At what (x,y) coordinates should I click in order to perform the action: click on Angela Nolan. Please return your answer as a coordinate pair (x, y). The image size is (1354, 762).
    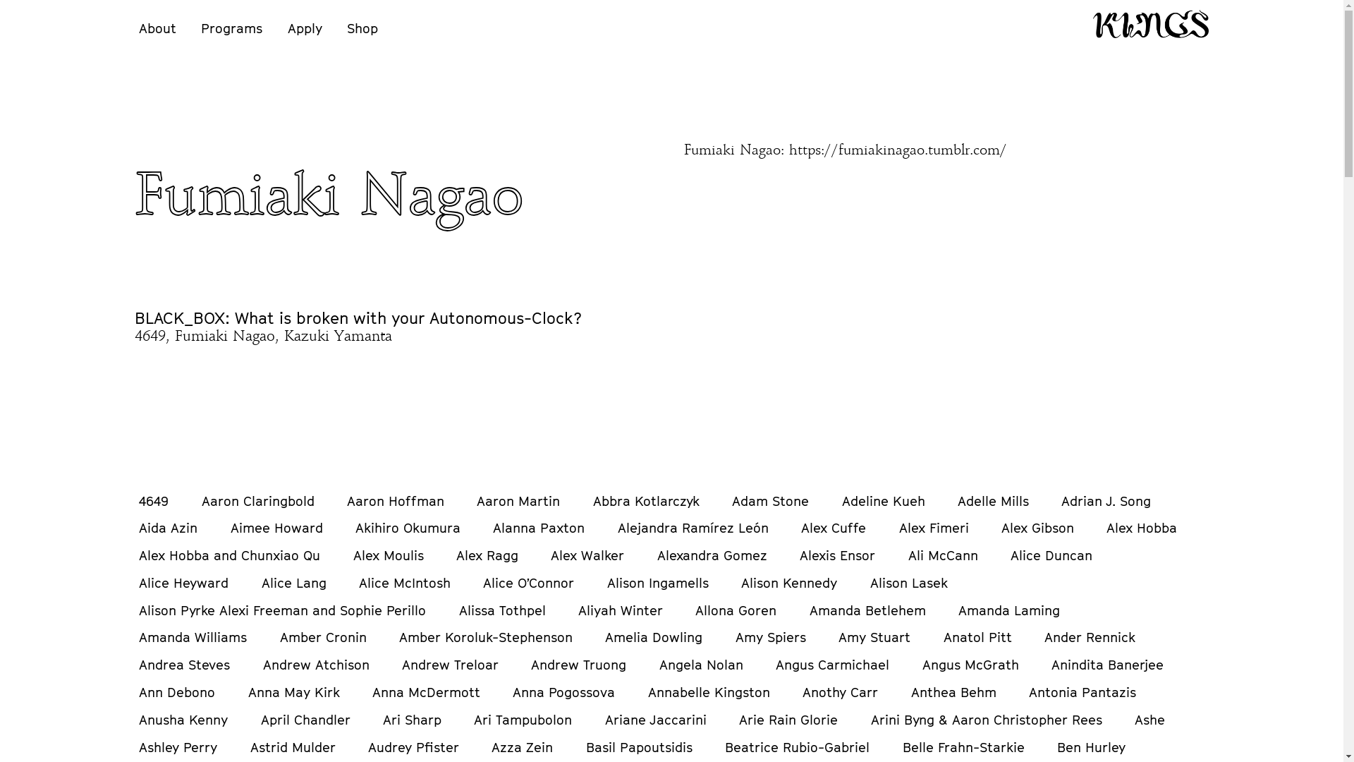
    Looking at the image, I should click on (701, 665).